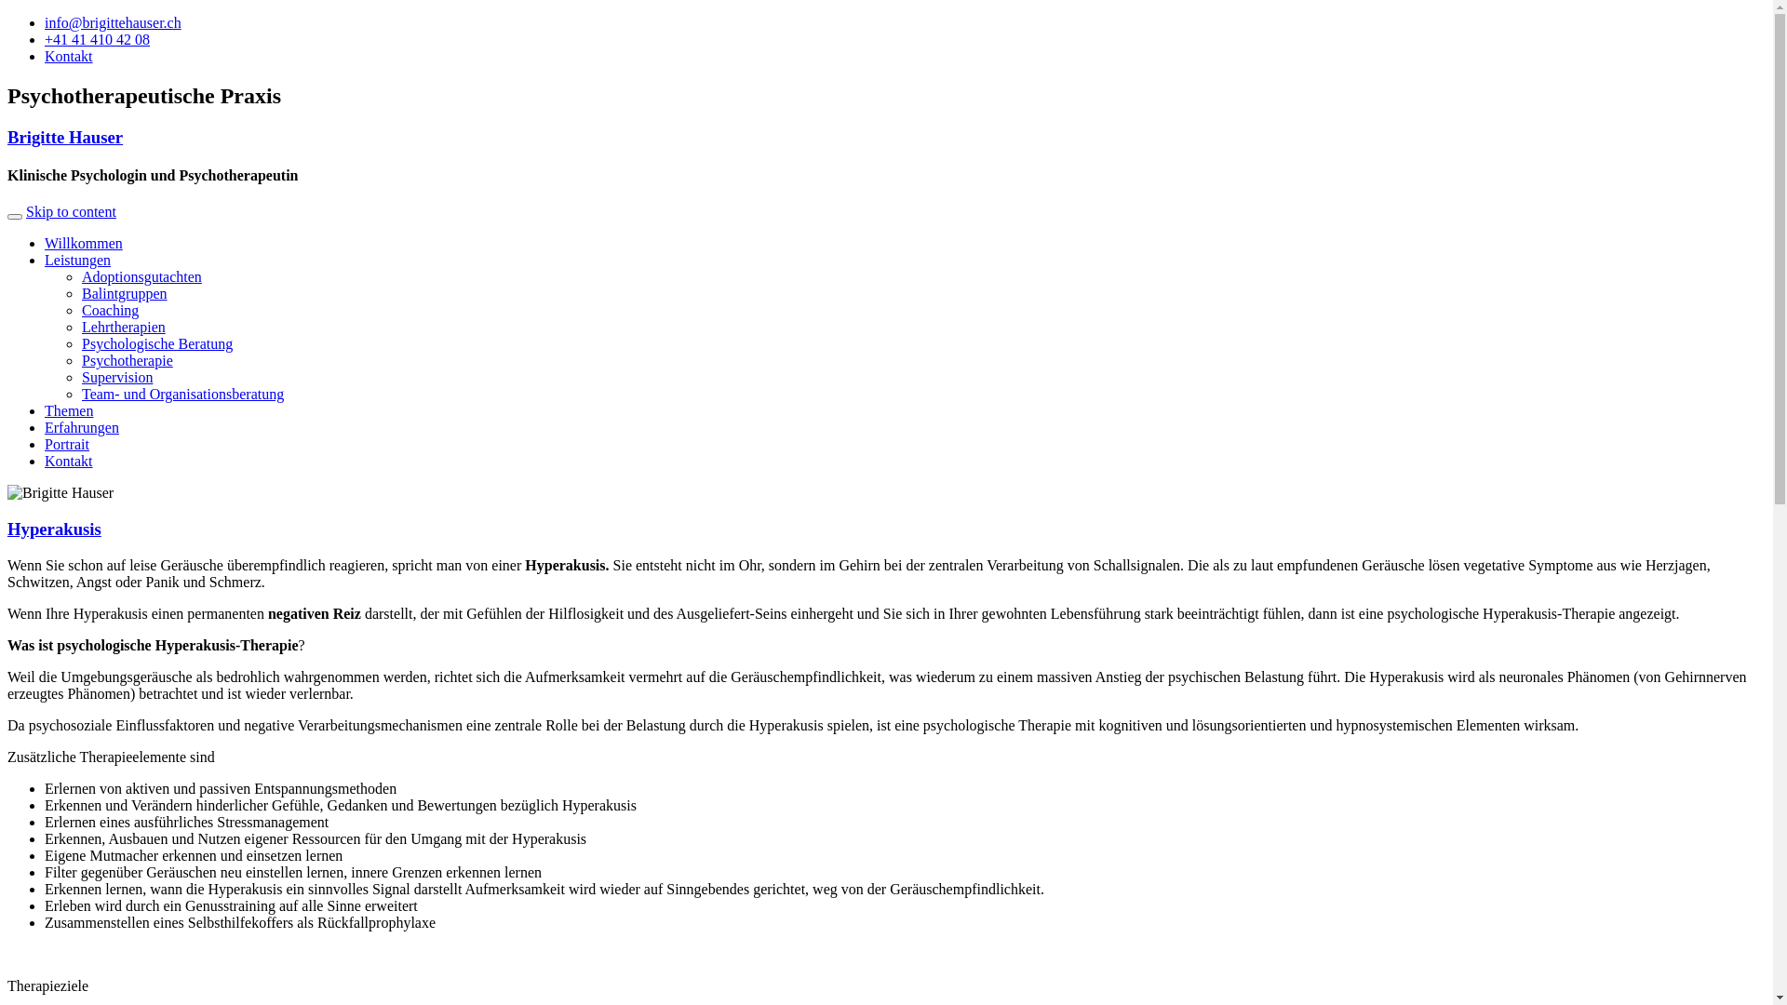  I want to click on Willkommen, so click(84, 244).